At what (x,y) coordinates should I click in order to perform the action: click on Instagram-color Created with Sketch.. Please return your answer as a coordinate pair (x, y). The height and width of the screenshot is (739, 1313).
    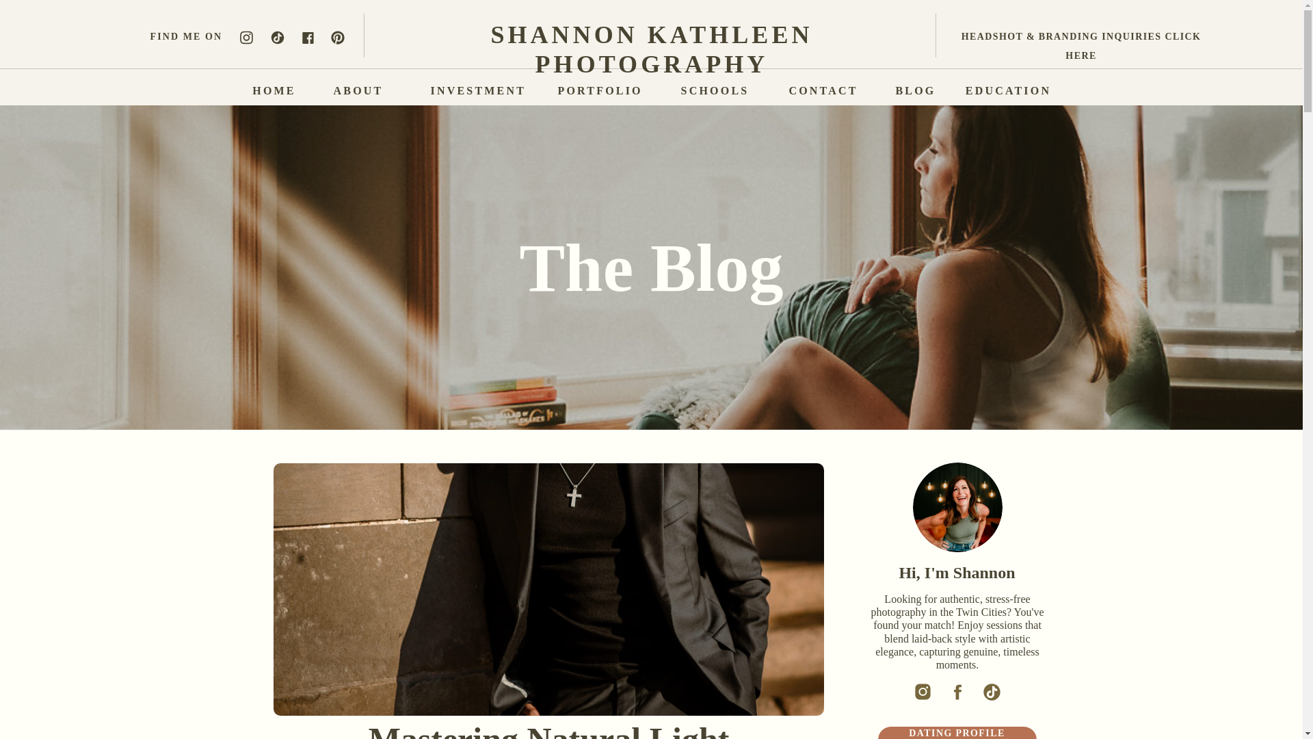
    Looking at the image, I should click on (246, 37).